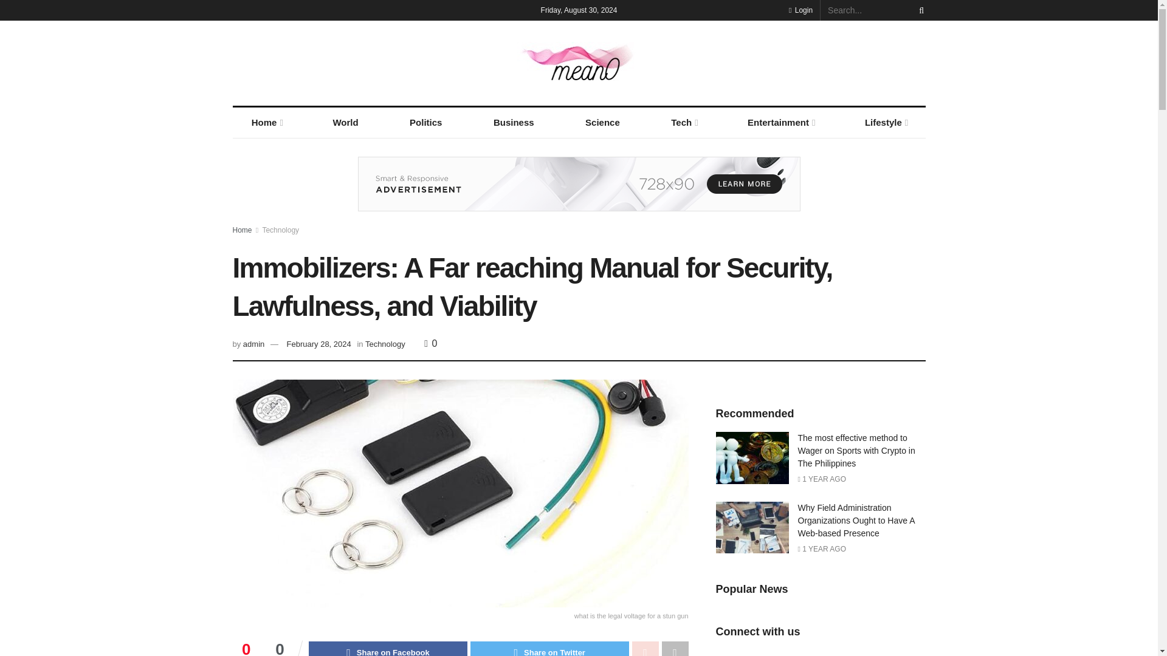 The image size is (1167, 656). Describe the element at coordinates (780, 123) in the screenshot. I see `Entertainment` at that location.